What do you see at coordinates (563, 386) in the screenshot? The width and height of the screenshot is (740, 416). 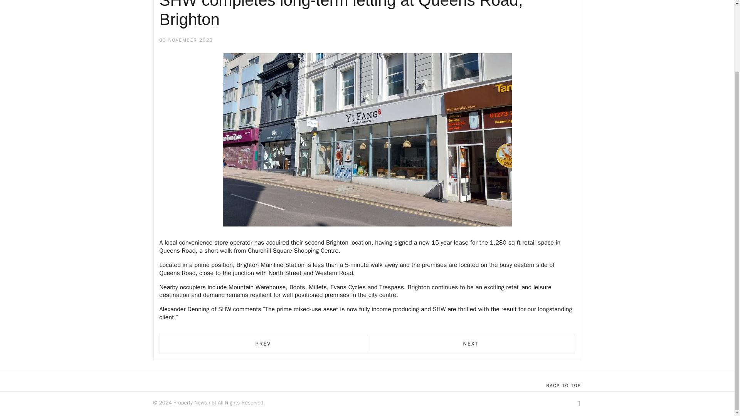 I see `BACK TO TOP` at bounding box center [563, 386].